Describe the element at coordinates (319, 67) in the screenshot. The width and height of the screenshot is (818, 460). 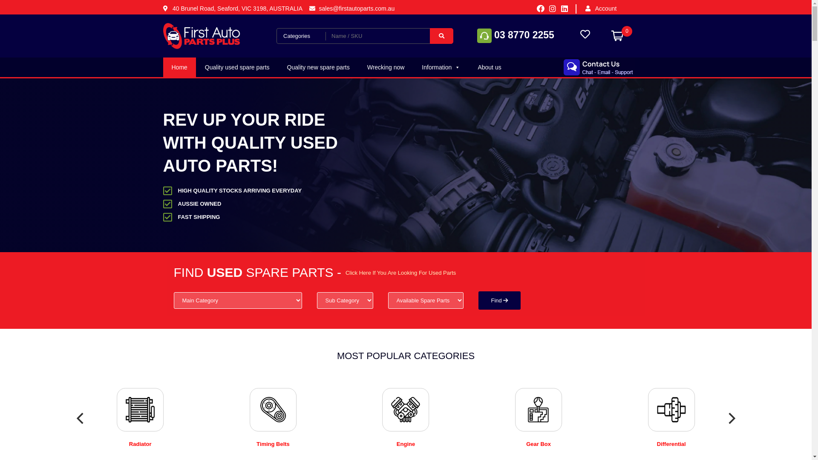
I see `Quality new spare parts` at that location.